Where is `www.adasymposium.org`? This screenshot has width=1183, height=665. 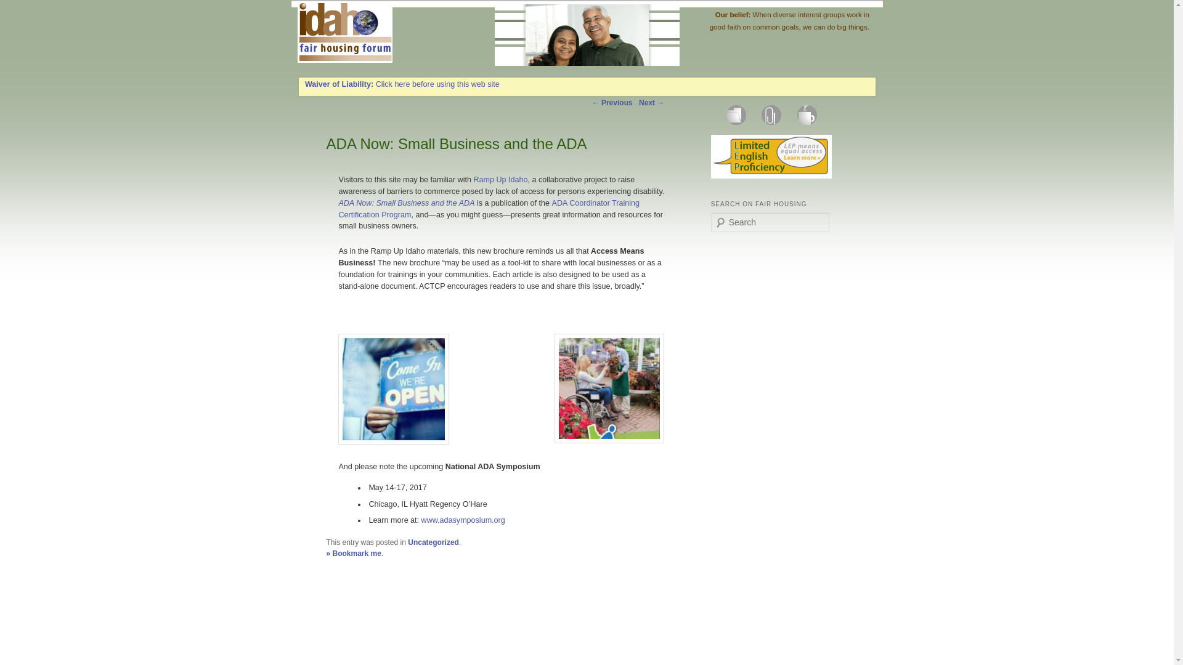 www.adasymposium.org is located at coordinates (463, 520).